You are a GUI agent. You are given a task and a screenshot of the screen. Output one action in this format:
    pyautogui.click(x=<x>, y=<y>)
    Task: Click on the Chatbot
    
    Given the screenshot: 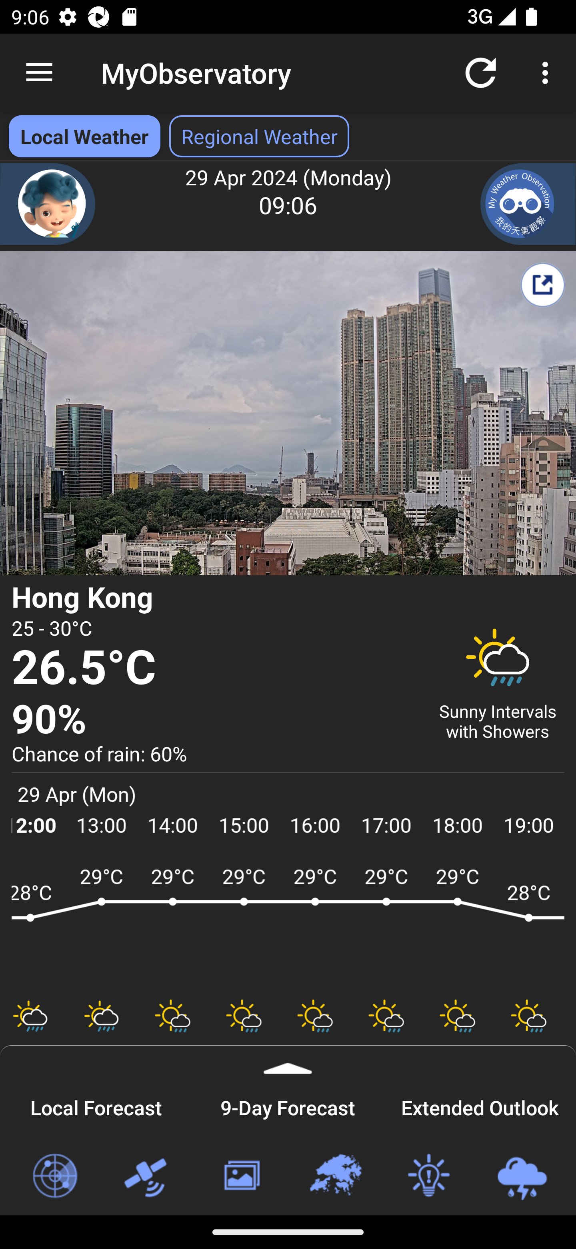 What is the action you would take?
    pyautogui.click(x=48, y=204)
    